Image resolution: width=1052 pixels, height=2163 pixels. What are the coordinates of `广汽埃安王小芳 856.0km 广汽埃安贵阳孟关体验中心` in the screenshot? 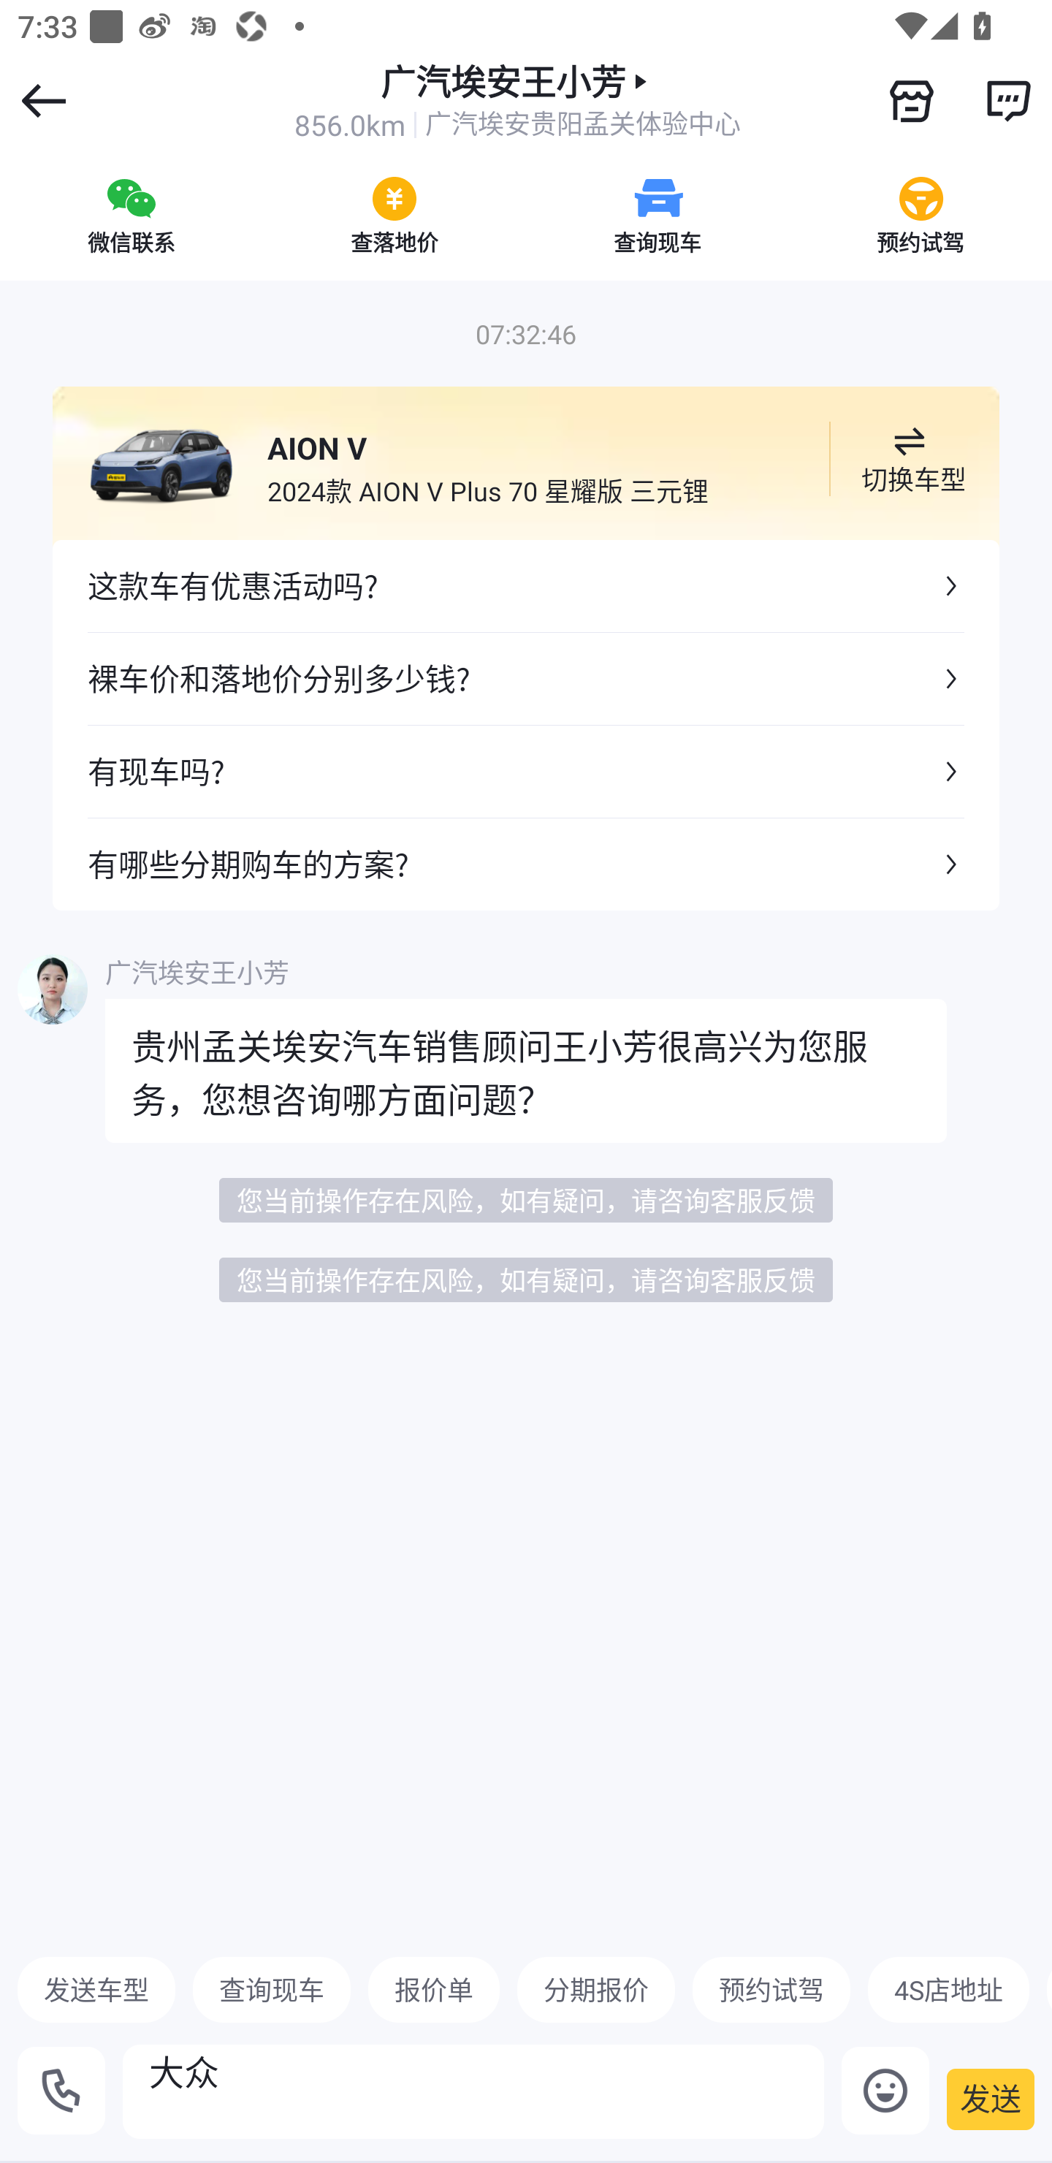 It's located at (517, 101).